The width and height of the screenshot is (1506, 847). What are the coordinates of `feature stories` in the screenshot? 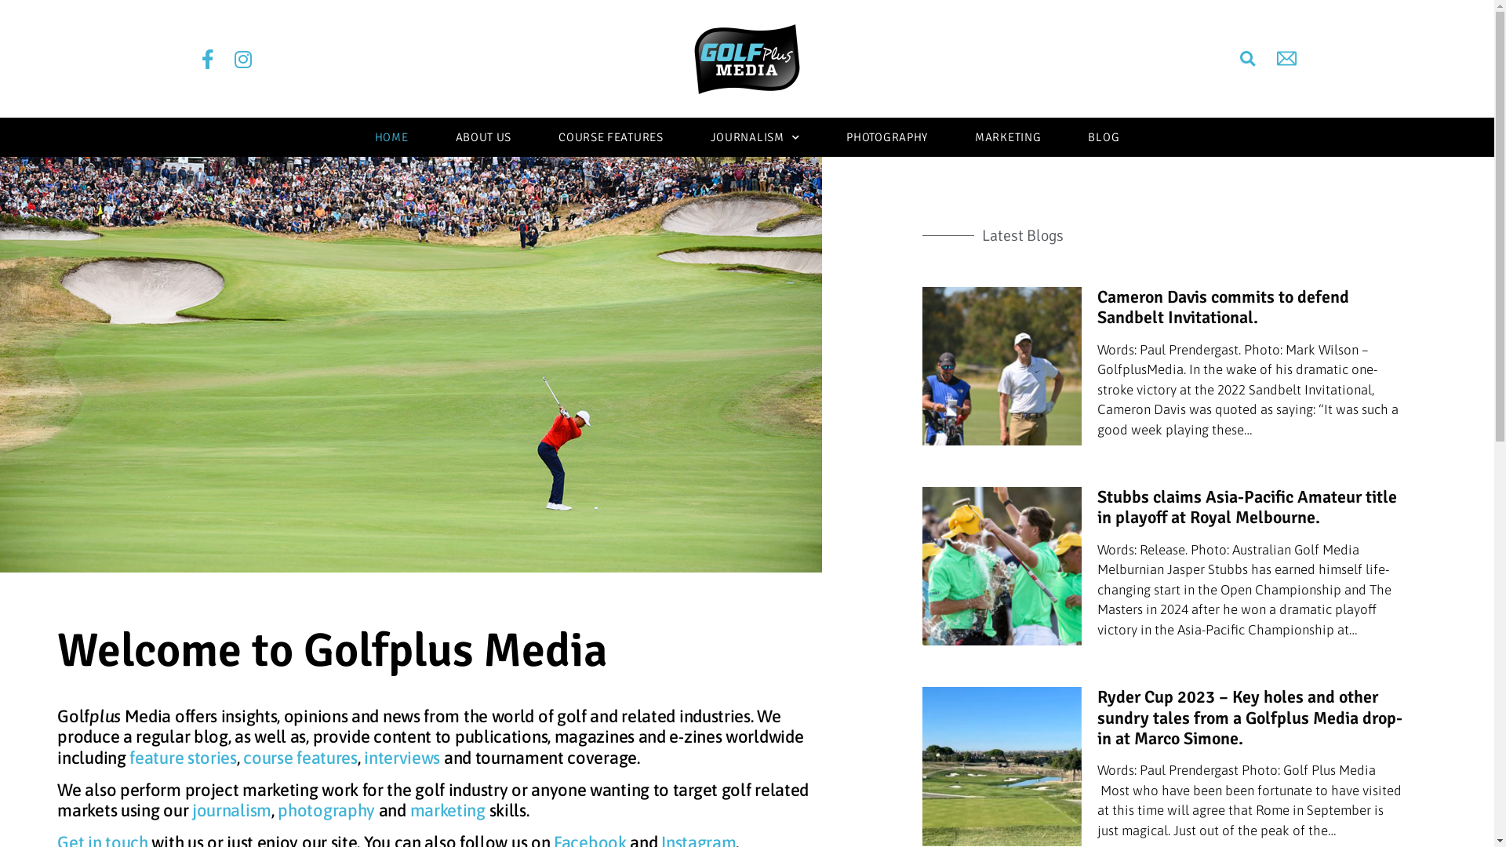 It's located at (184, 758).